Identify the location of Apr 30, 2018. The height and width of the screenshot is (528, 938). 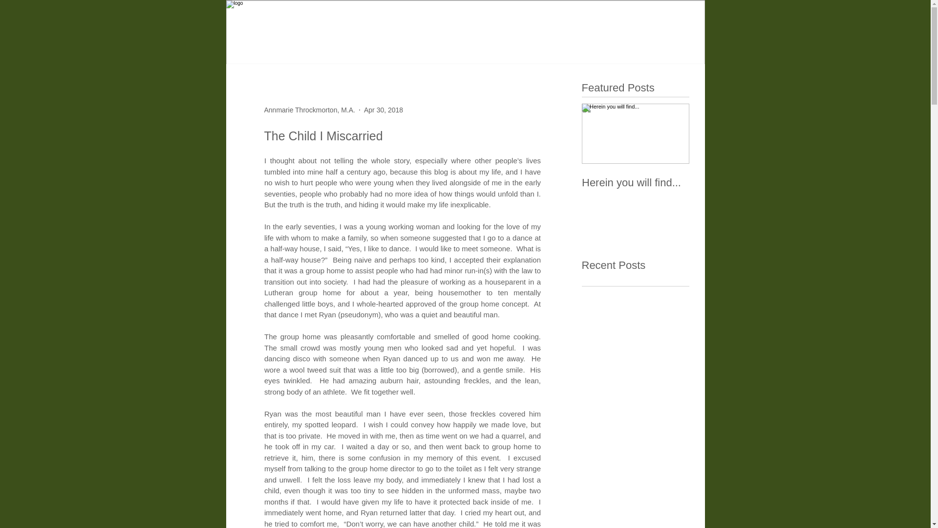
(383, 110).